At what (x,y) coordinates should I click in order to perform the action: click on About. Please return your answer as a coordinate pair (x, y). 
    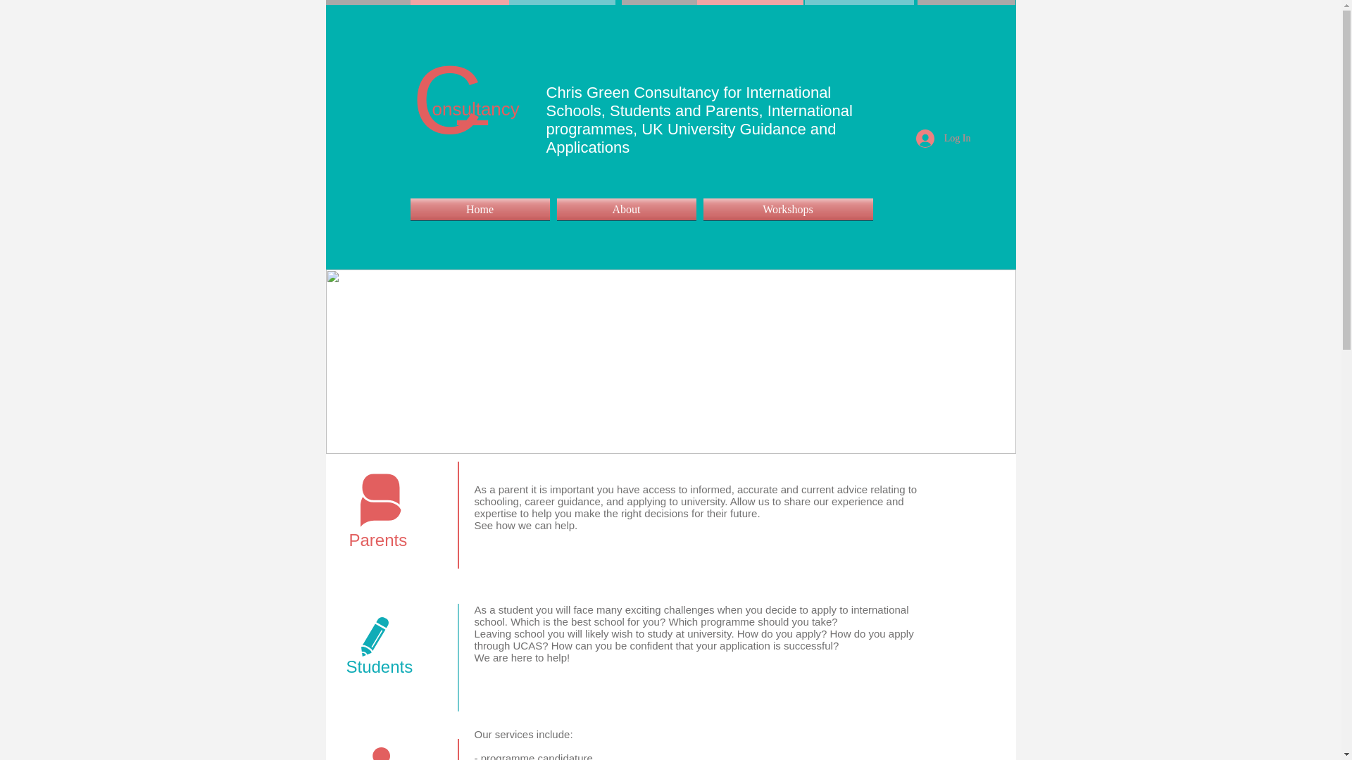
    Looking at the image, I should click on (627, 209).